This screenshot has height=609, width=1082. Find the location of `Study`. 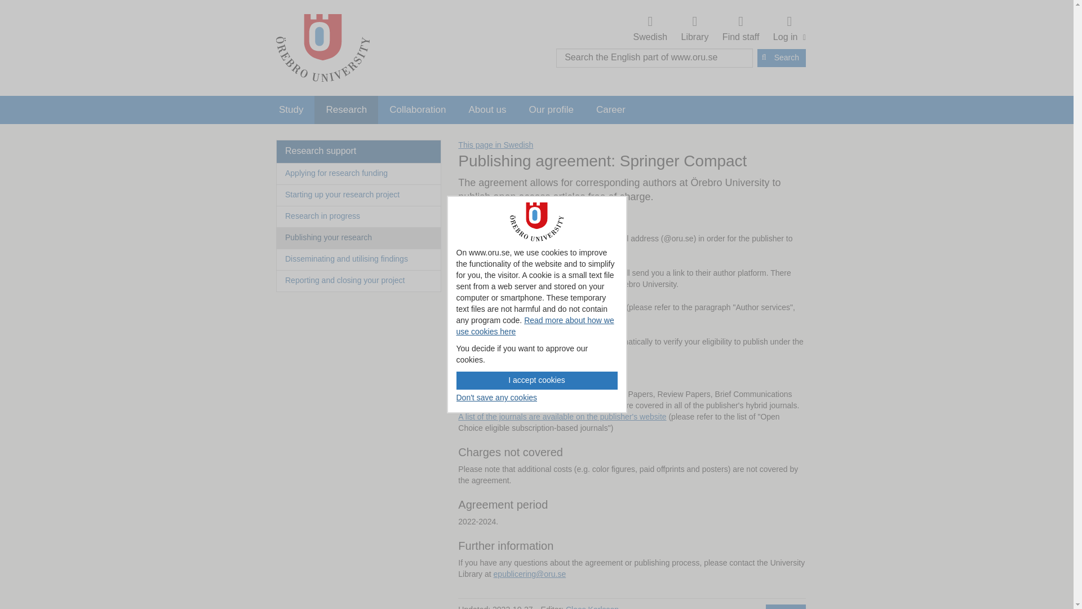

Study is located at coordinates (291, 109).